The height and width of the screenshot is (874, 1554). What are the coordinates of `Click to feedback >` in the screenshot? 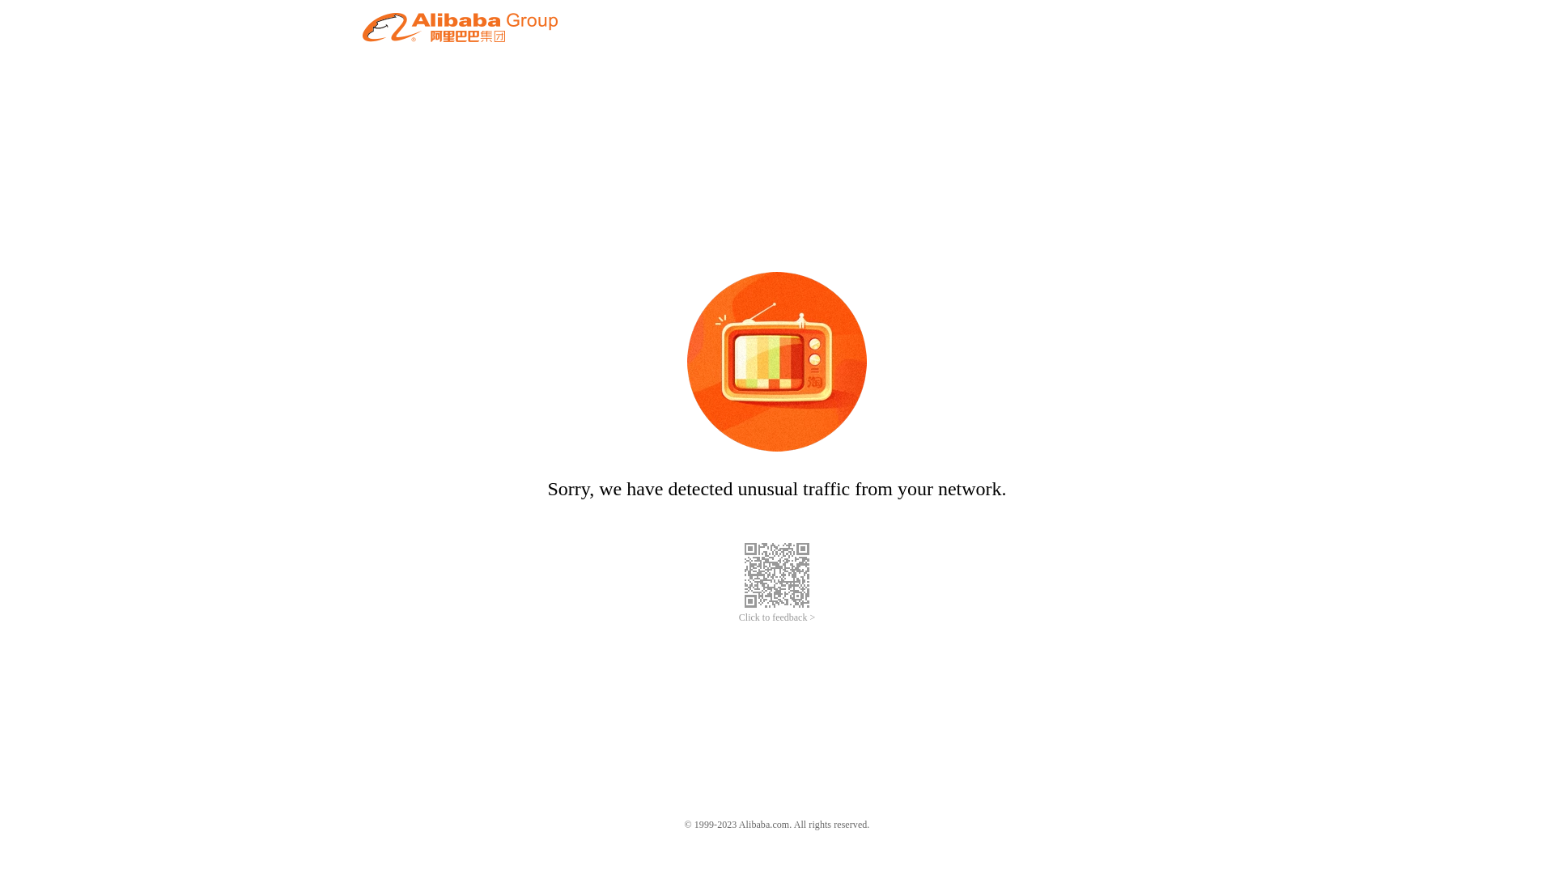 It's located at (777, 618).